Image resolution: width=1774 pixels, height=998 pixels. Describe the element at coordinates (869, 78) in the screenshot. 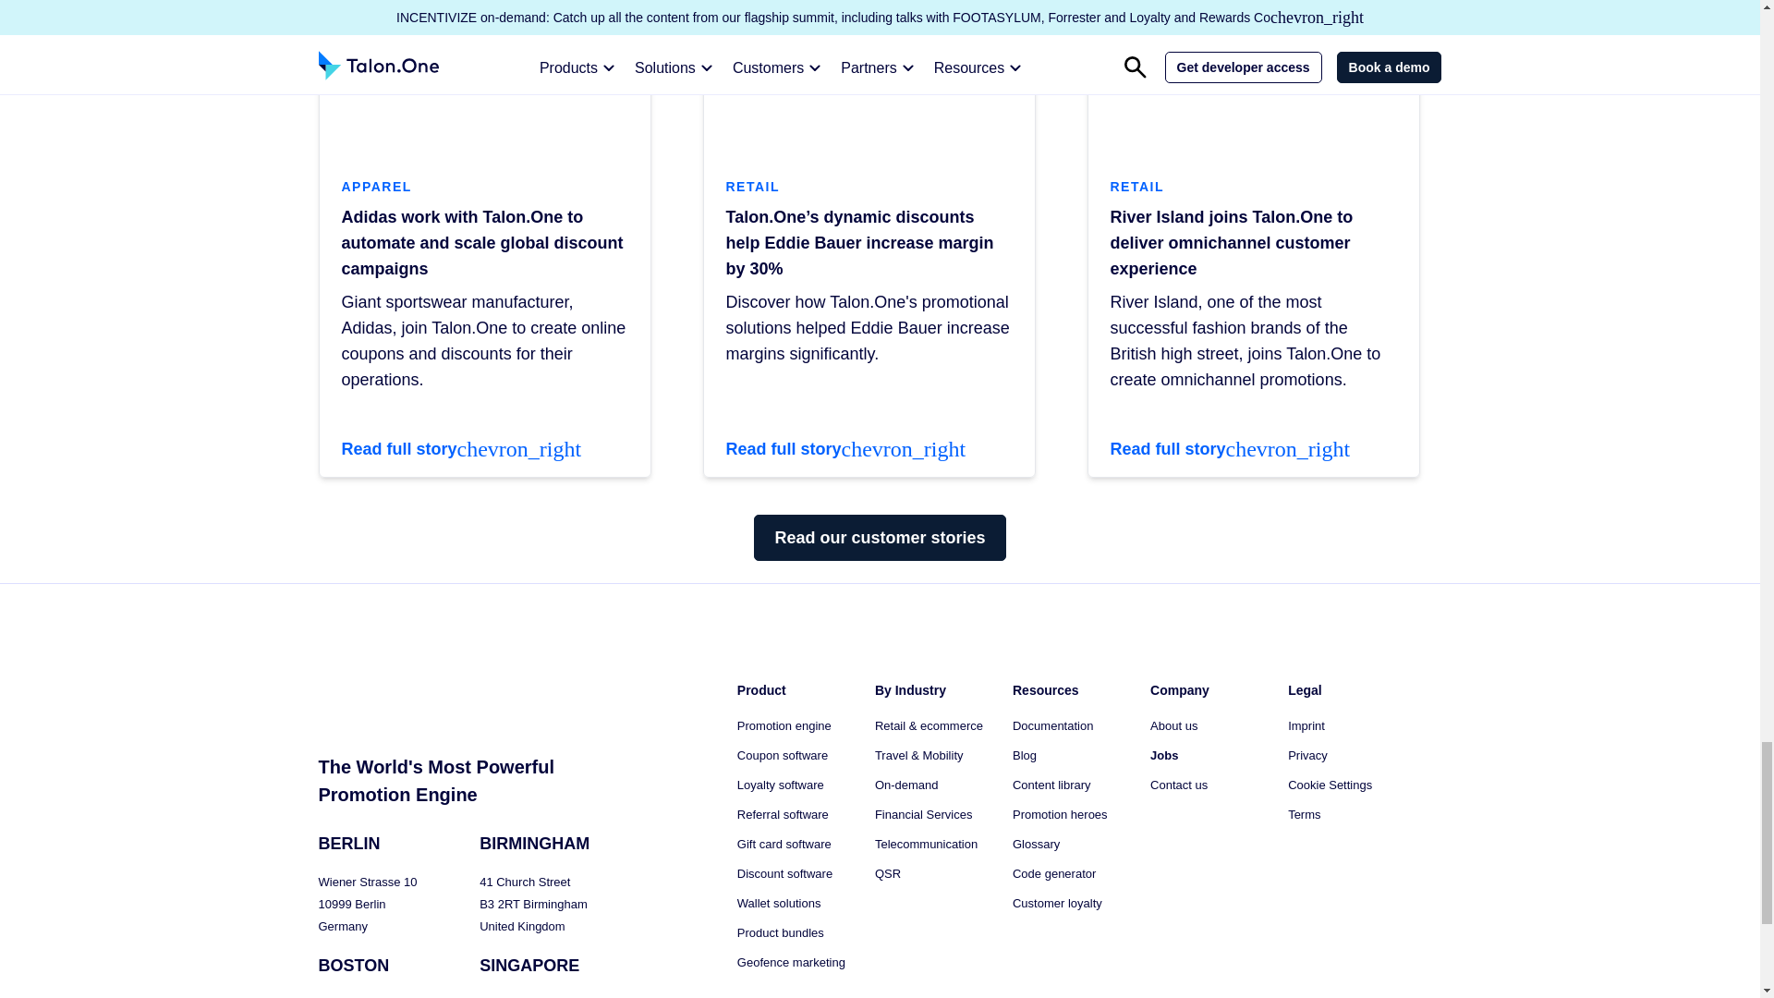

I see `eddie-bauer-case-study-library image` at that location.